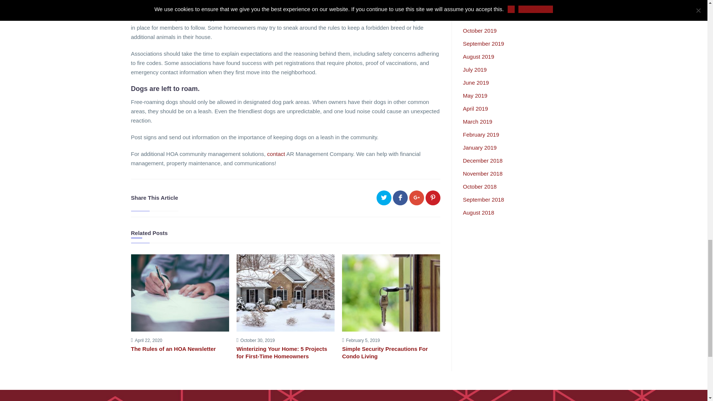 The width and height of the screenshot is (713, 401). Describe the element at coordinates (433, 198) in the screenshot. I see `Share on Pinterest` at that location.